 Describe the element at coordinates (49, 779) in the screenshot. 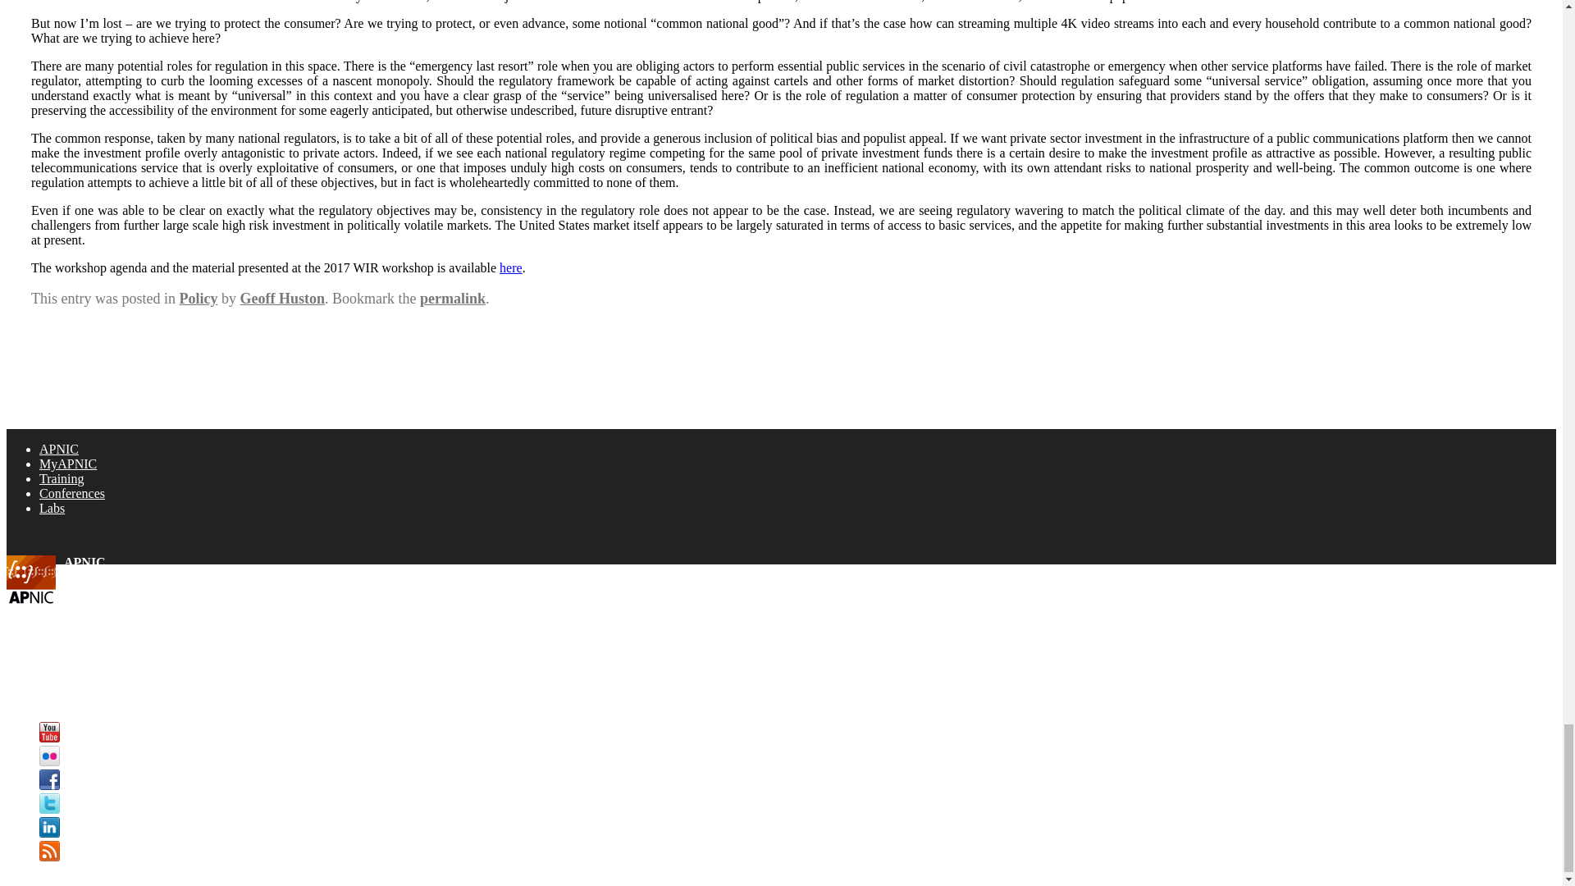

I see `Facebook` at that location.